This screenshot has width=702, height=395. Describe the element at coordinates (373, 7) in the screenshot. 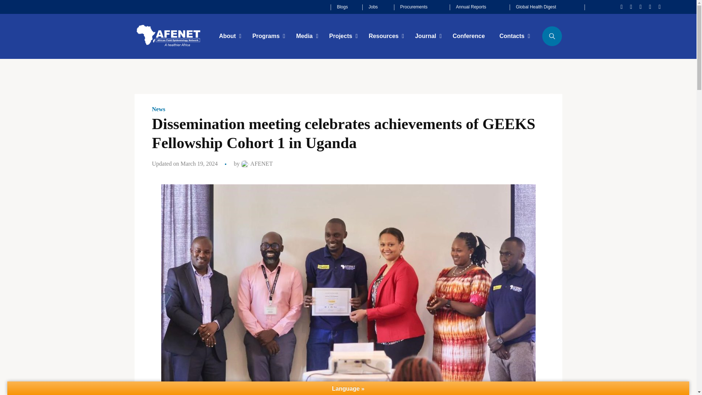

I see `Jobs` at that location.